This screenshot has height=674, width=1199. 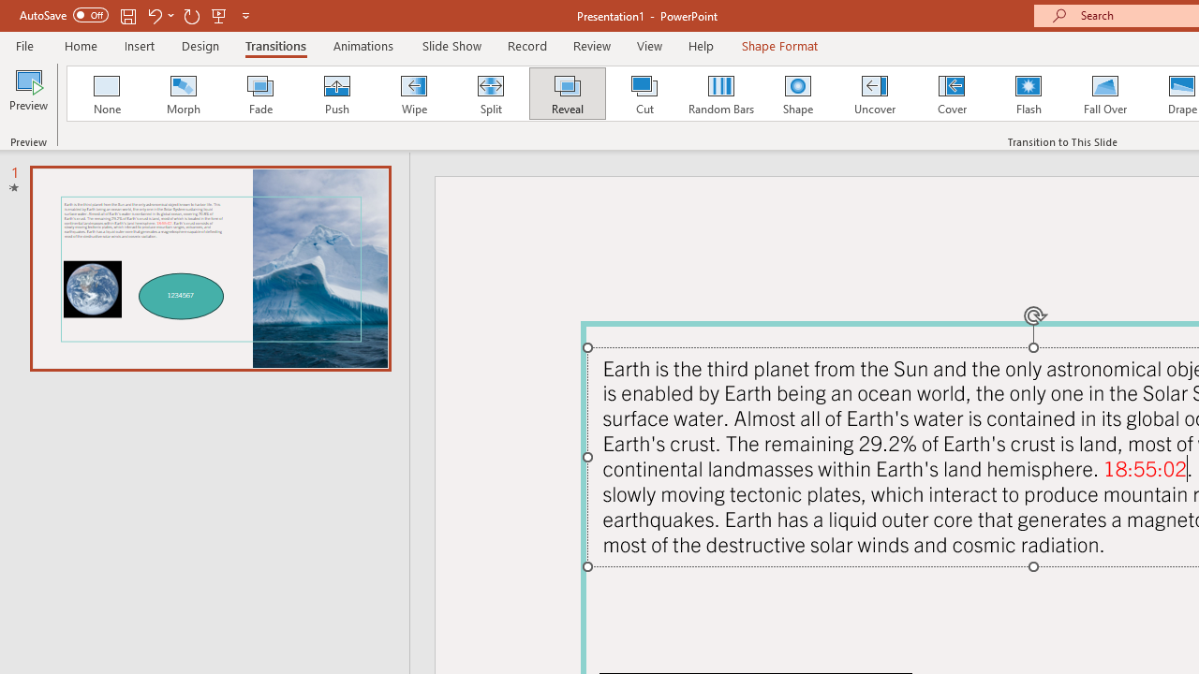 I want to click on Morph, so click(x=183, y=94).